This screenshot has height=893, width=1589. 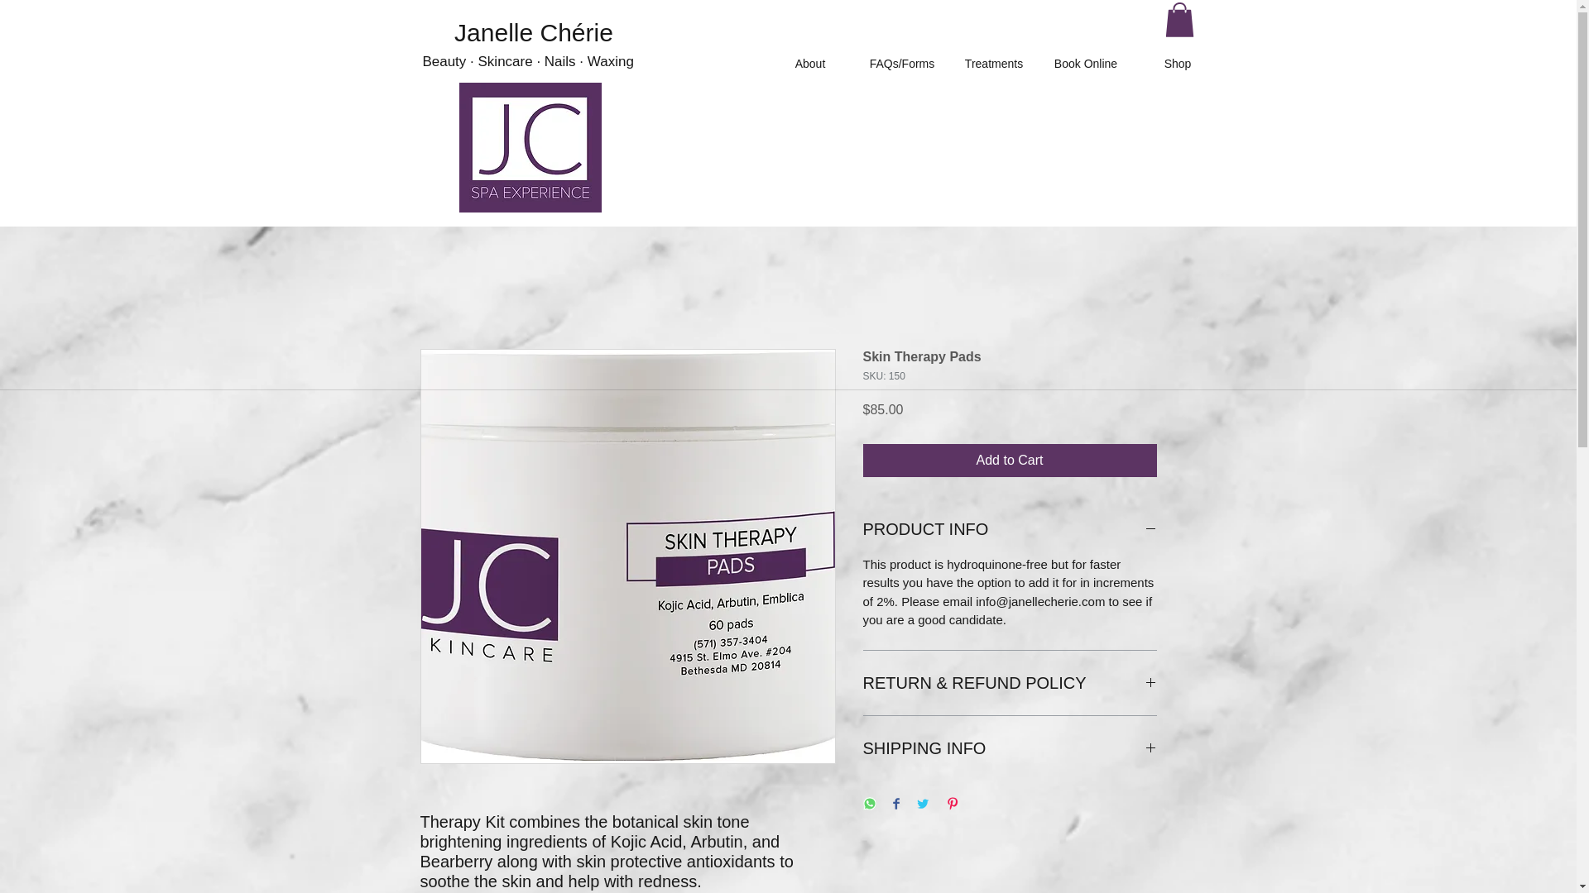 I want to click on Shop, so click(x=1177, y=63).